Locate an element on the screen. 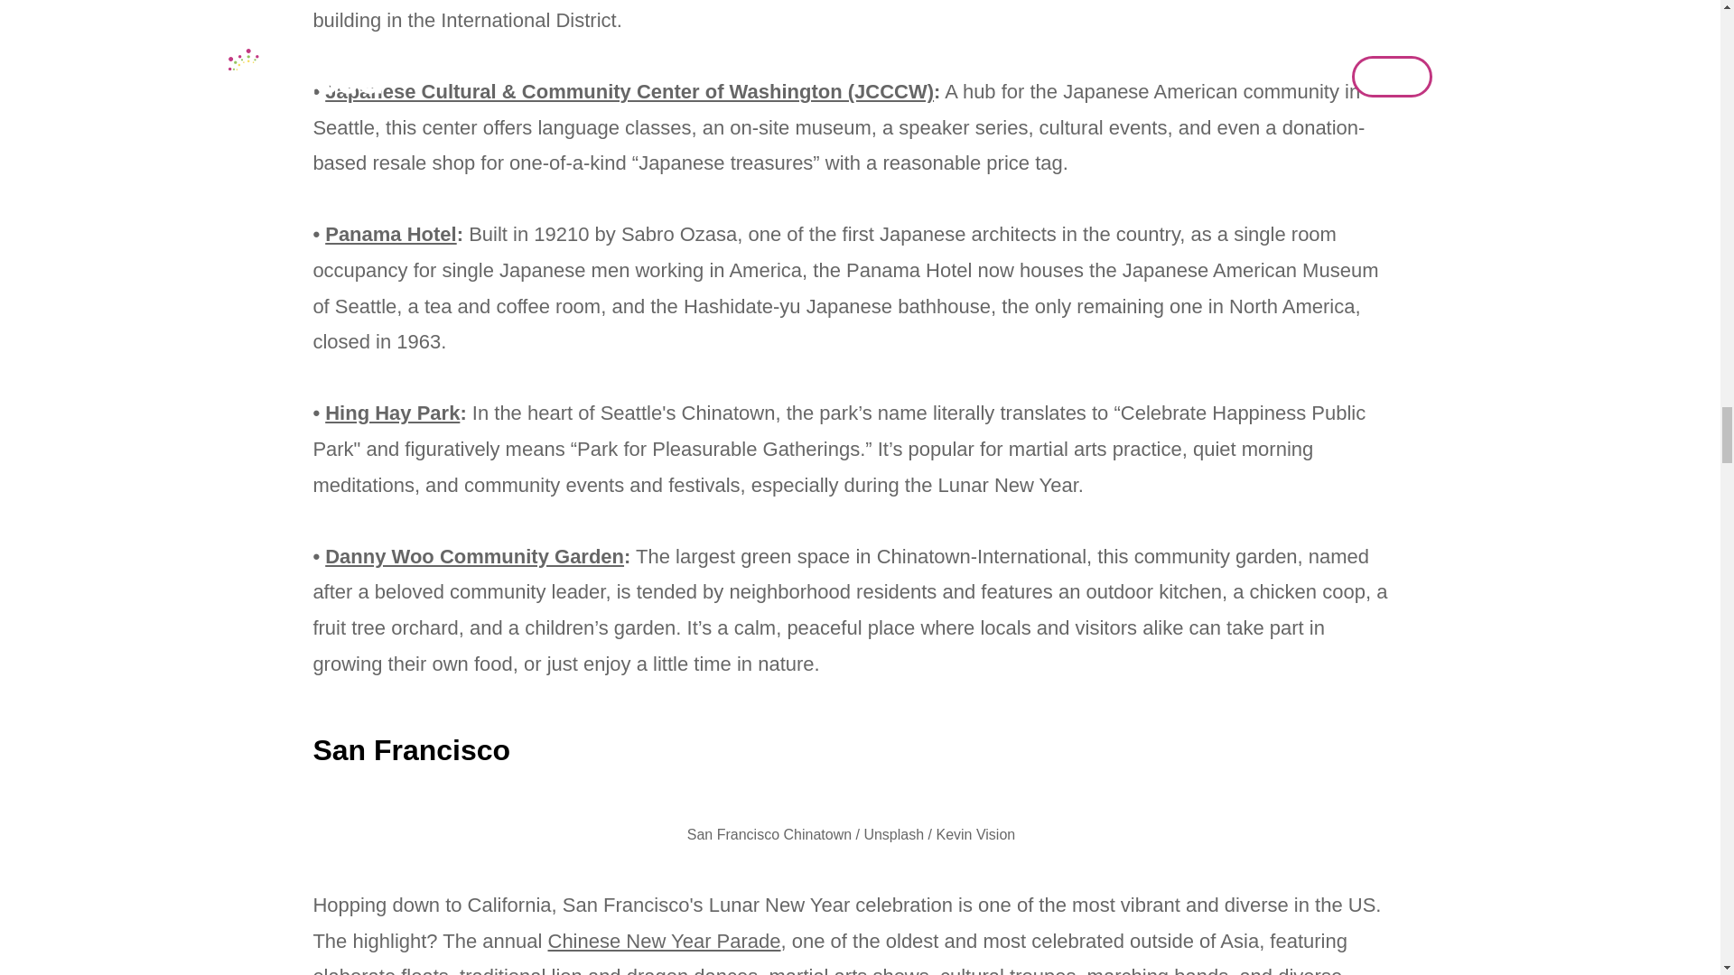 The image size is (1734, 975). Hing Hay Park is located at coordinates (392, 412).